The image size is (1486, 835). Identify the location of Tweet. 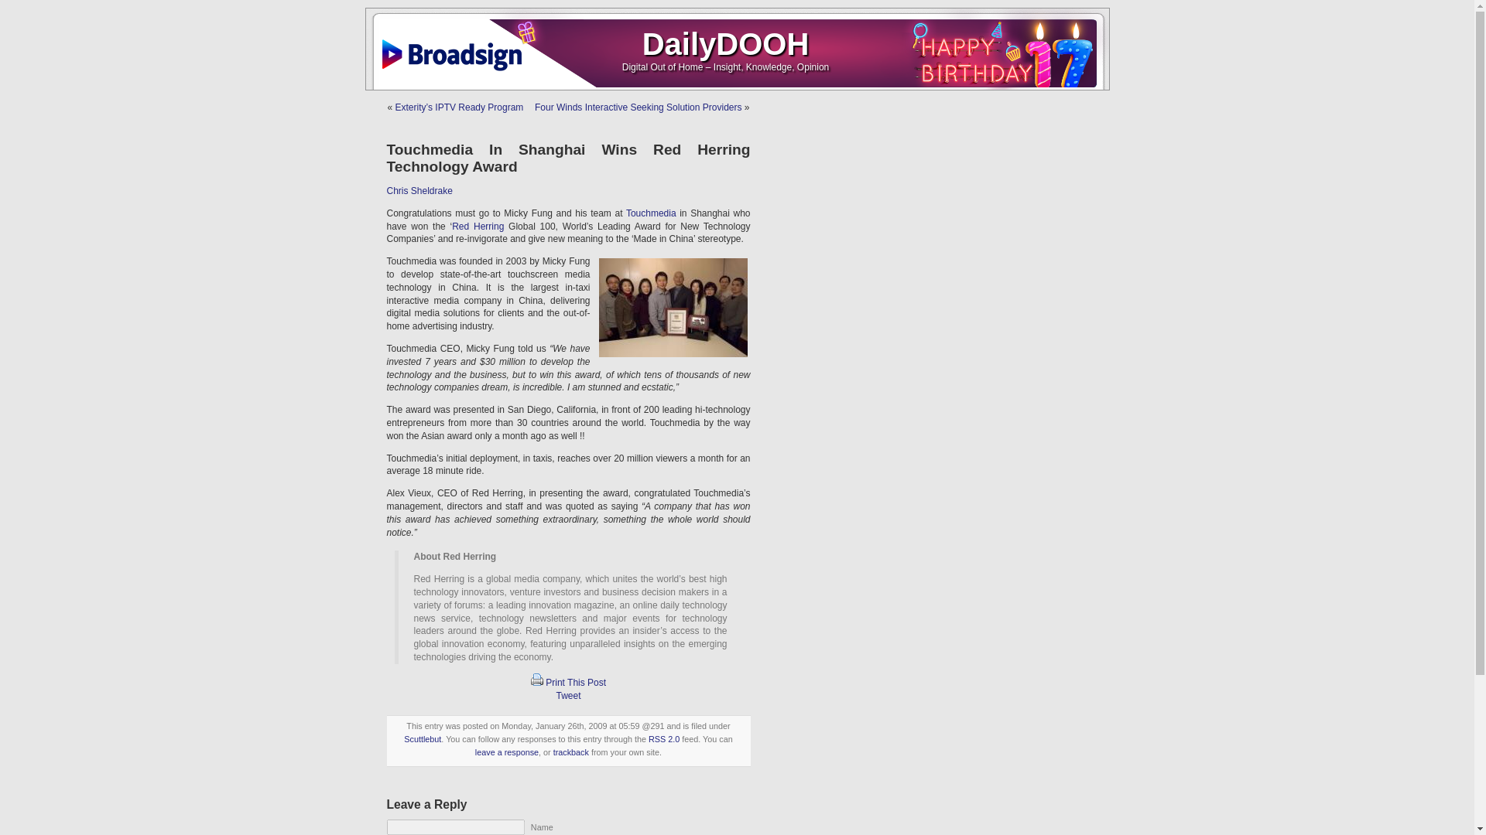
(568, 695).